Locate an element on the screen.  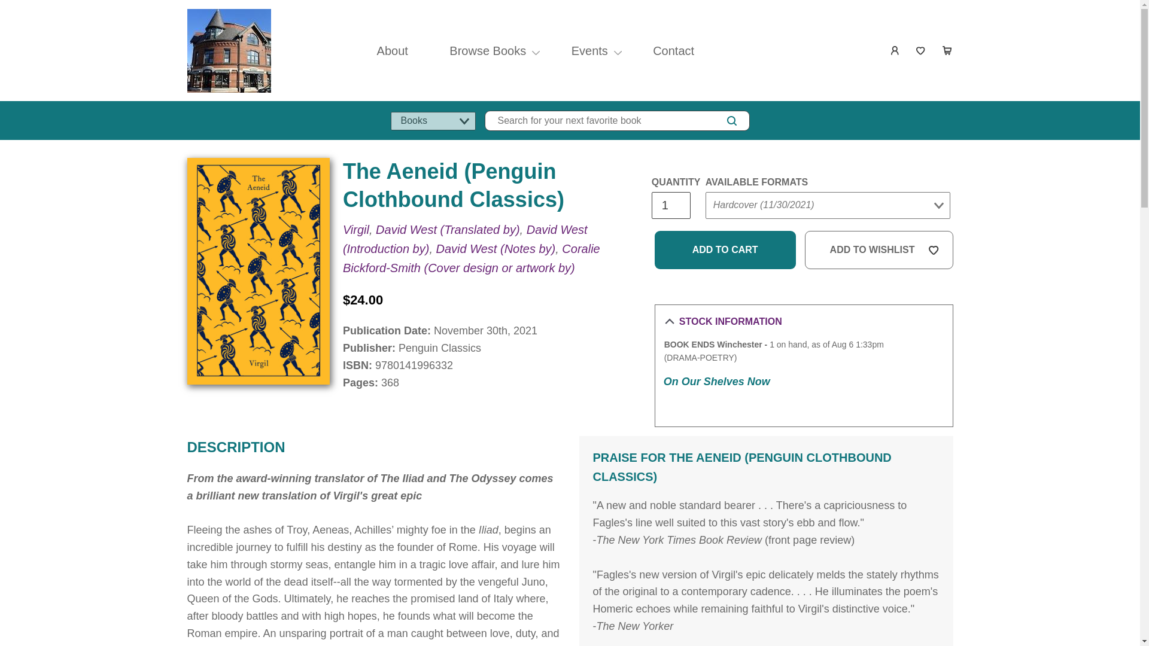
Events is located at coordinates (589, 50).